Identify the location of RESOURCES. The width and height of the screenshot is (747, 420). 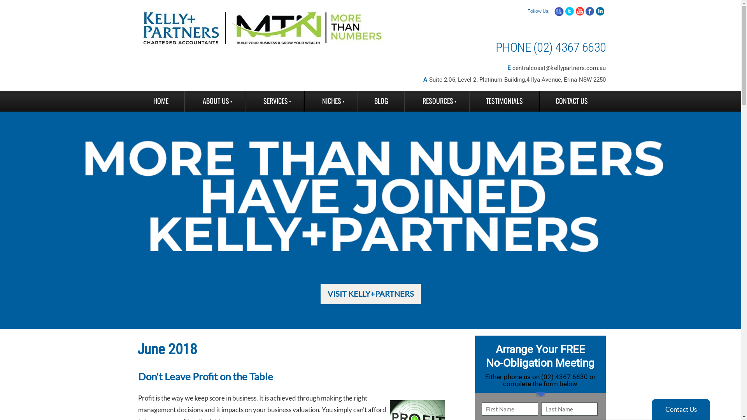
(437, 101).